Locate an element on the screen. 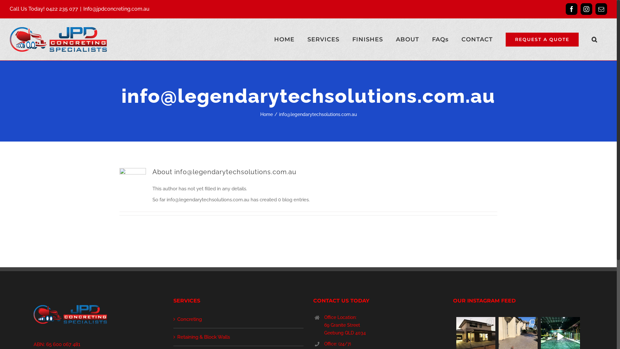 The height and width of the screenshot is (349, 620). Facebook is located at coordinates (572, 9).